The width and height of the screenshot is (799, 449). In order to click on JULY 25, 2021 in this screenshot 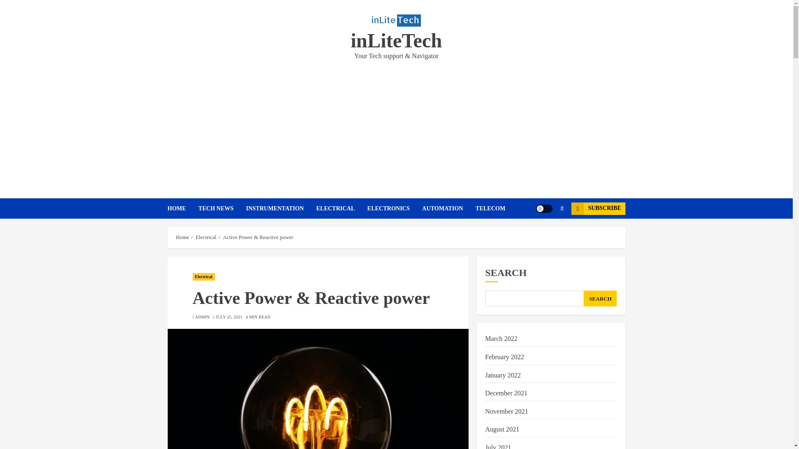, I will do `click(229, 317)`.